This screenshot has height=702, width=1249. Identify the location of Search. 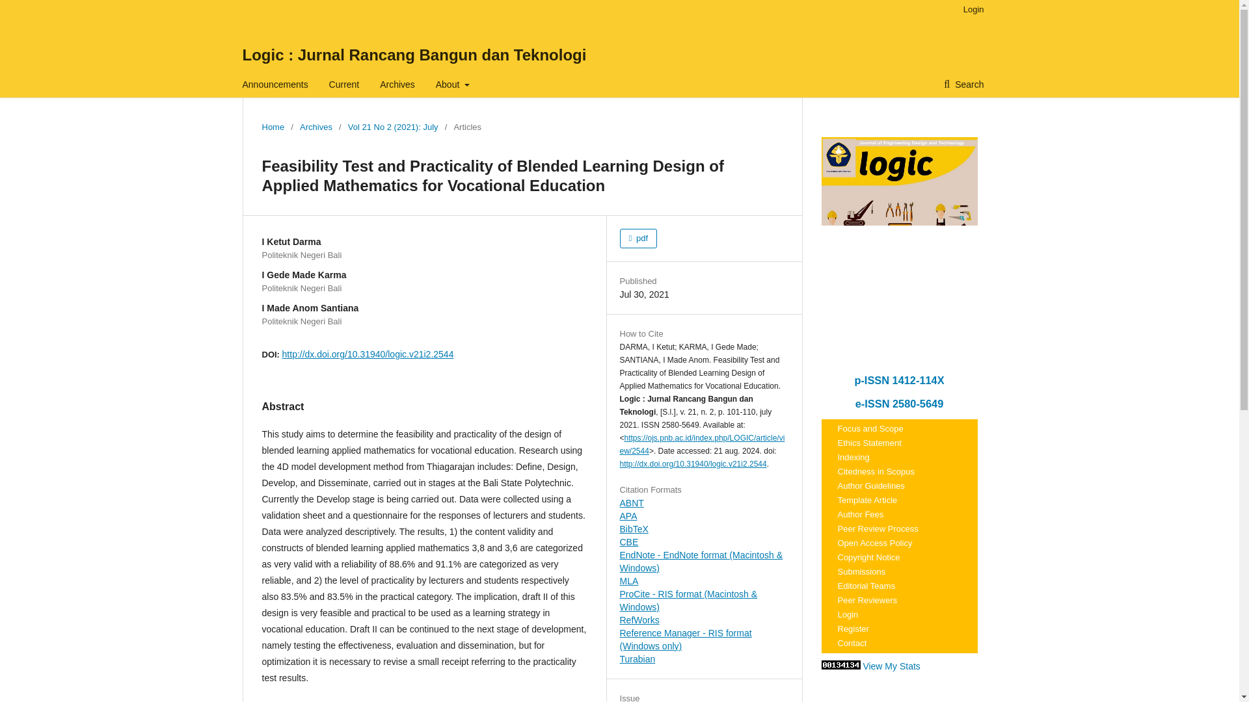
(963, 84).